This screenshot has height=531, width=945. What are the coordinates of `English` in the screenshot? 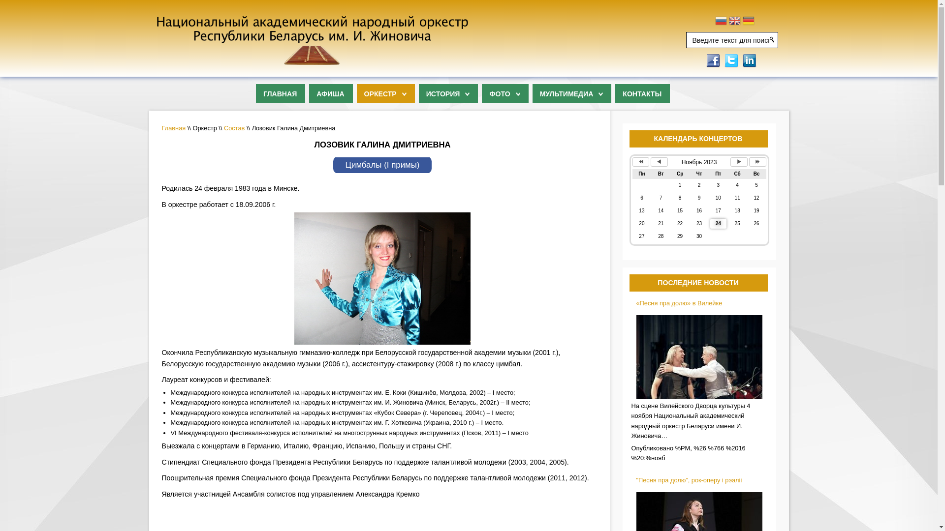 It's located at (735, 22).